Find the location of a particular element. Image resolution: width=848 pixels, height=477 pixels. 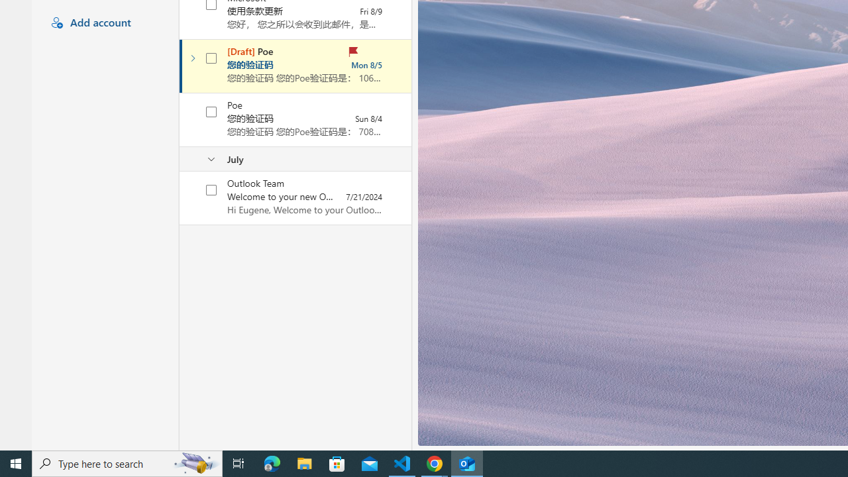

AutomationID: checkbox-205 is located at coordinates (212, 58).